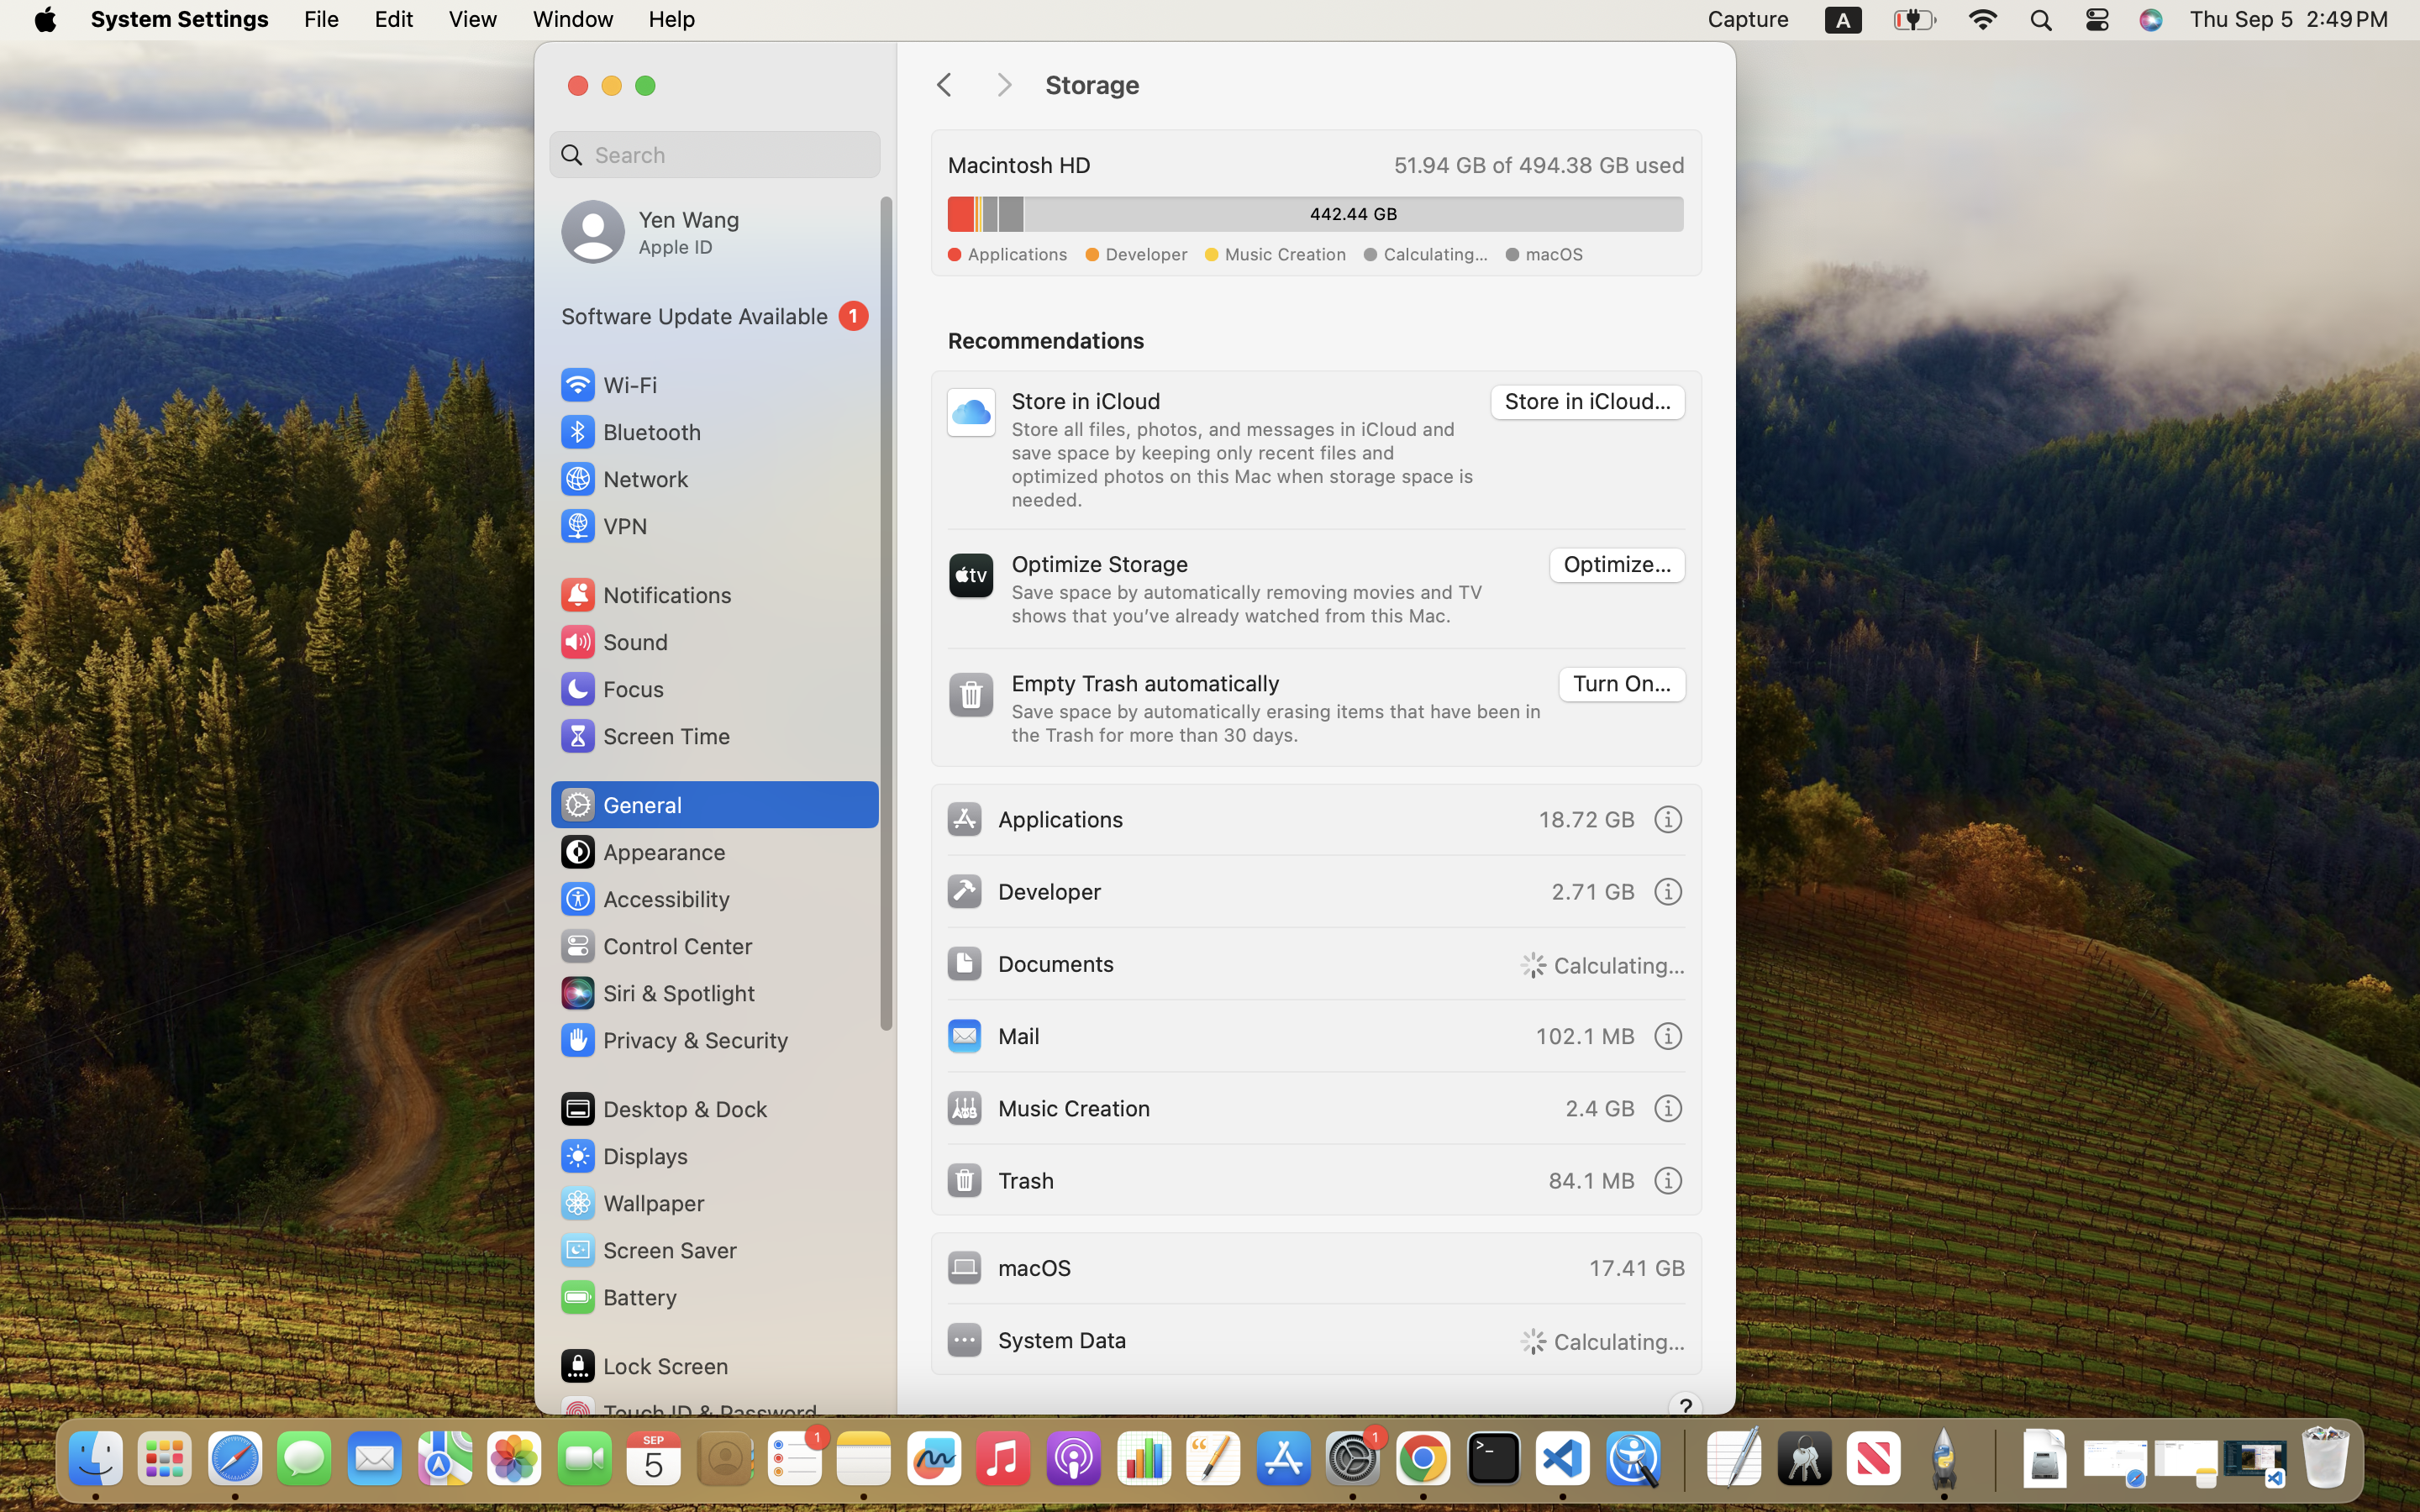 This screenshot has width=2420, height=1512. Describe the element at coordinates (645, 595) in the screenshot. I see `Notifications` at that location.